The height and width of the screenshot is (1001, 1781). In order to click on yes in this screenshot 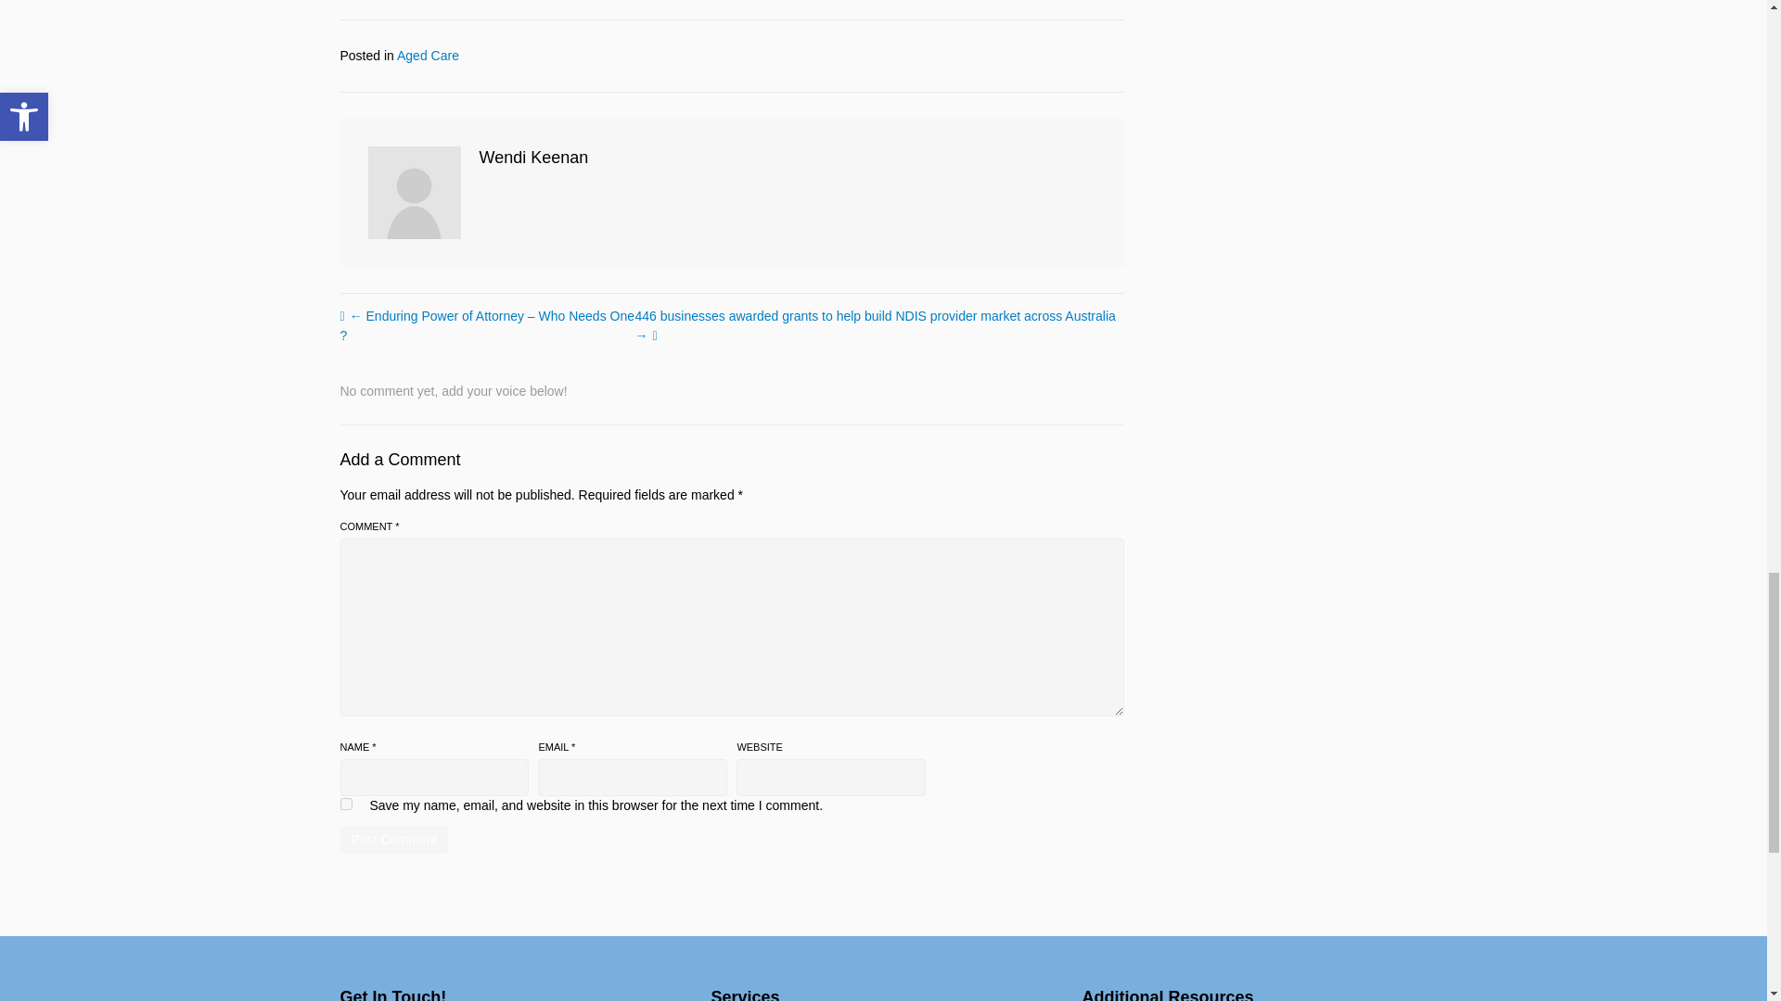, I will do `click(345, 803)`.